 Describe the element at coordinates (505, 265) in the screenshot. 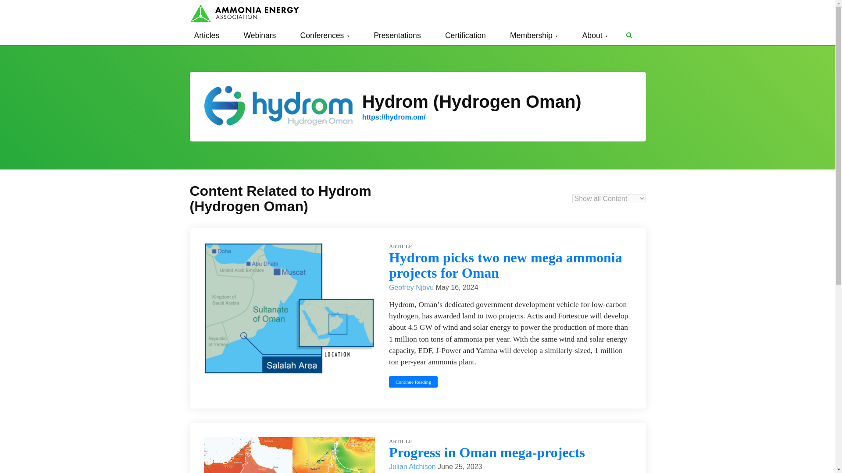

I see `Hydrom picks two new mega ammonia projects for Oman` at that location.